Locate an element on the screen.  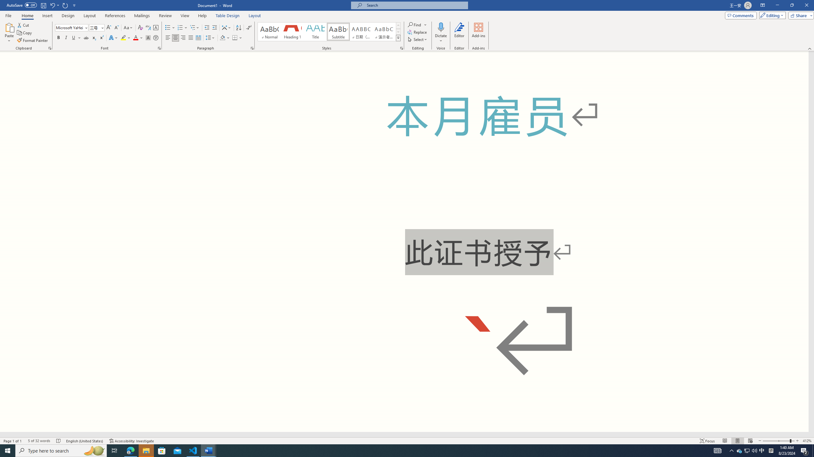
Title is located at coordinates (315, 32).